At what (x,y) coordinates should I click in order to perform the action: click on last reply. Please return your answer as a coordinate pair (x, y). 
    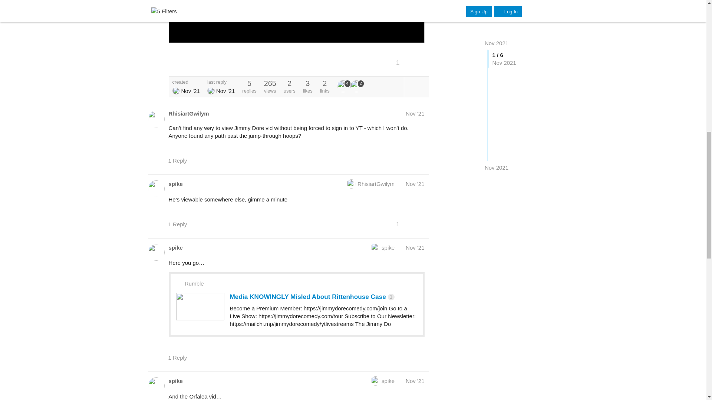
    Looking at the image, I should click on (221, 81).